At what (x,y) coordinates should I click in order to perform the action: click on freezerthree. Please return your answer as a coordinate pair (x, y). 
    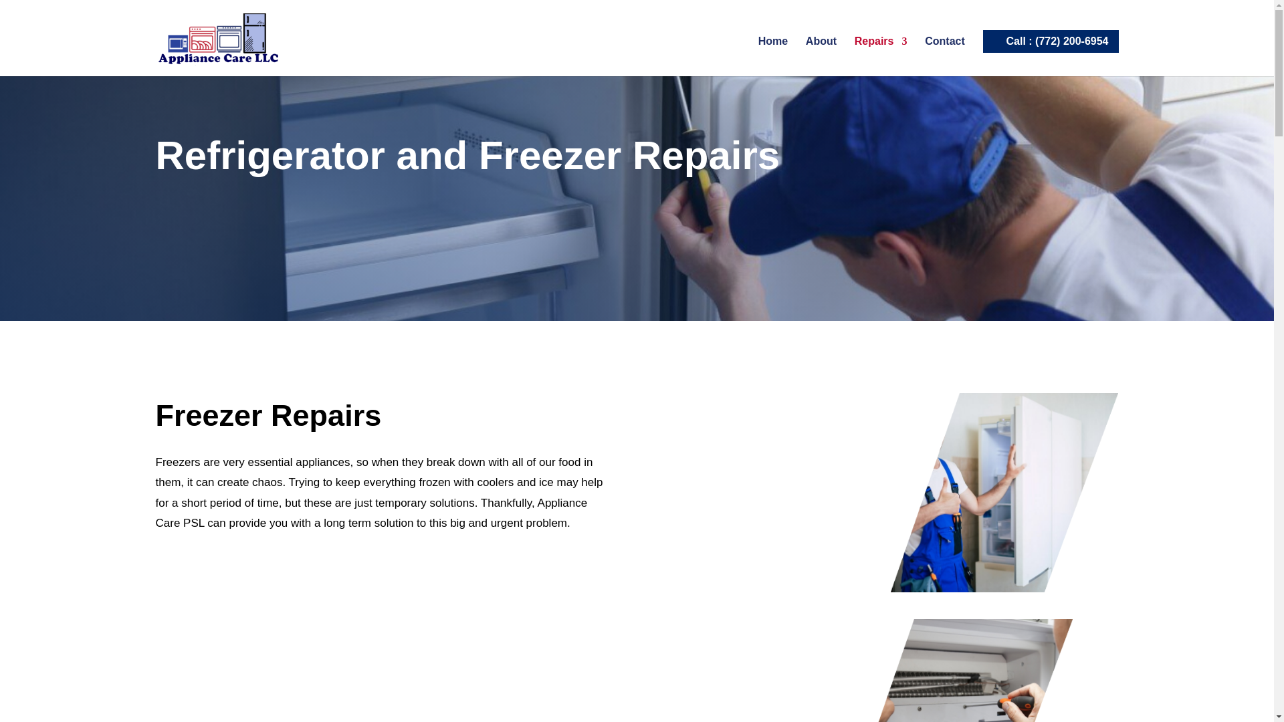
    Looking at the image, I should click on (958, 670).